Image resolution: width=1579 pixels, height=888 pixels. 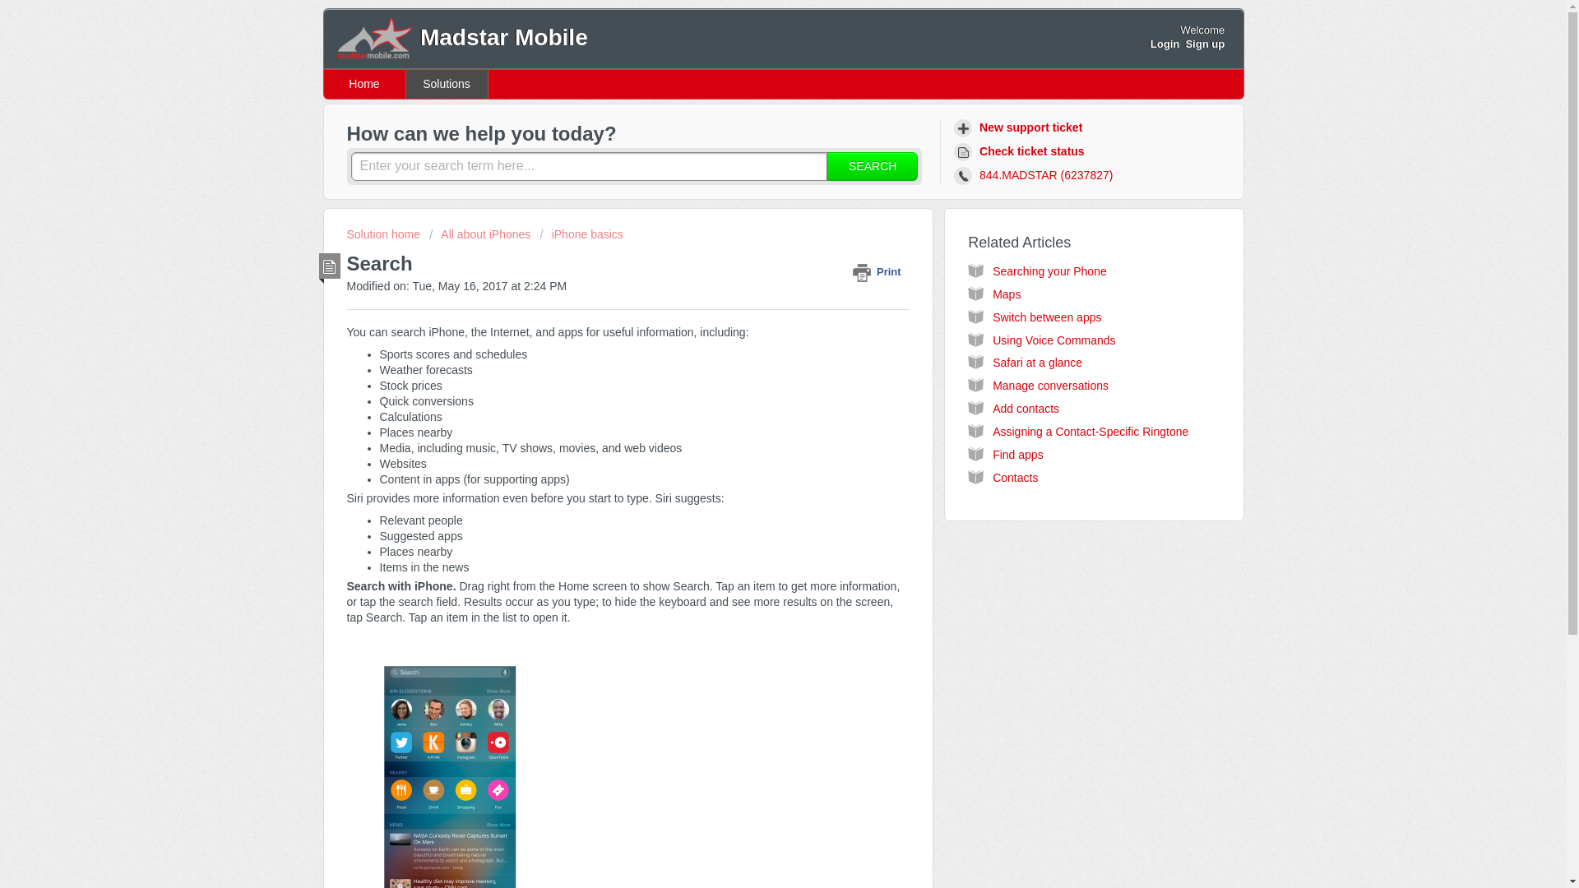 I want to click on Safari at a glance, so click(x=1037, y=363).